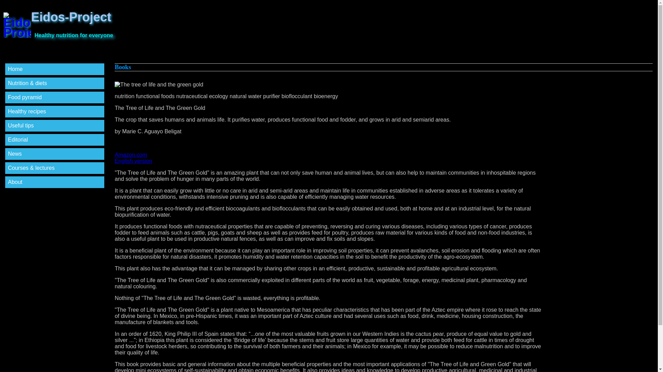  Describe the element at coordinates (21, 125) in the screenshot. I see `About` at that location.